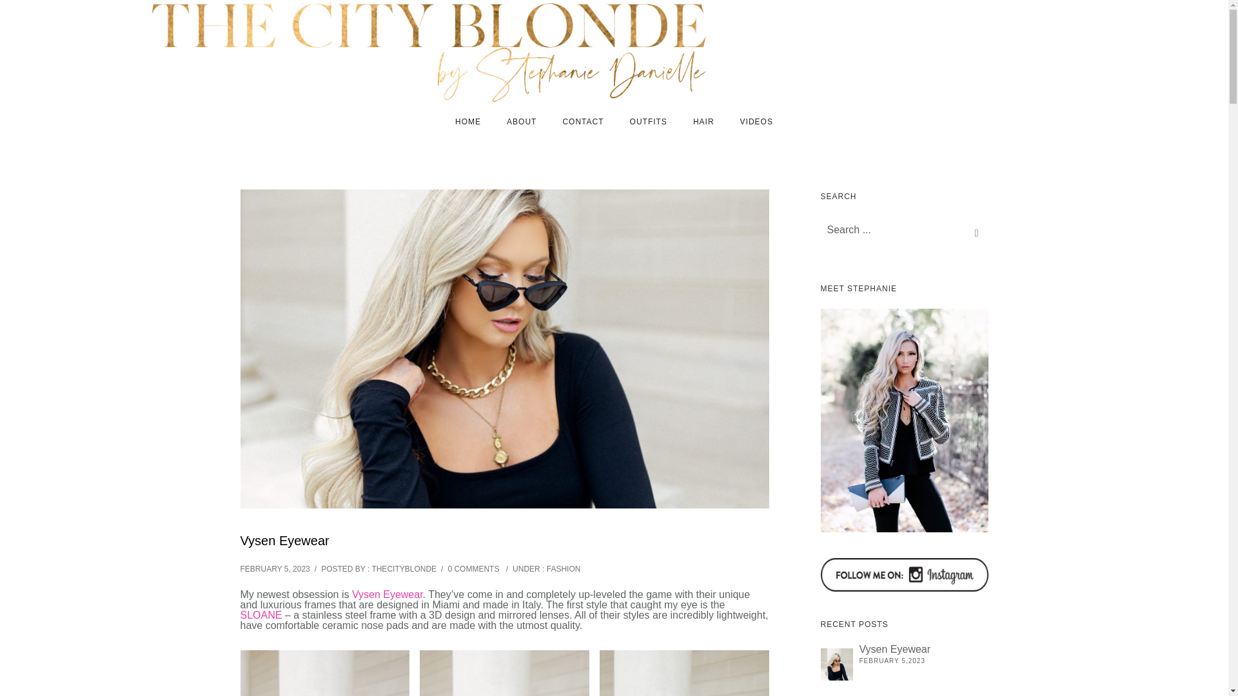 The height and width of the screenshot is (696, 1238). Describe the element at coordinates (703, 121) in the screenshot. I see `HAIR` at that location.